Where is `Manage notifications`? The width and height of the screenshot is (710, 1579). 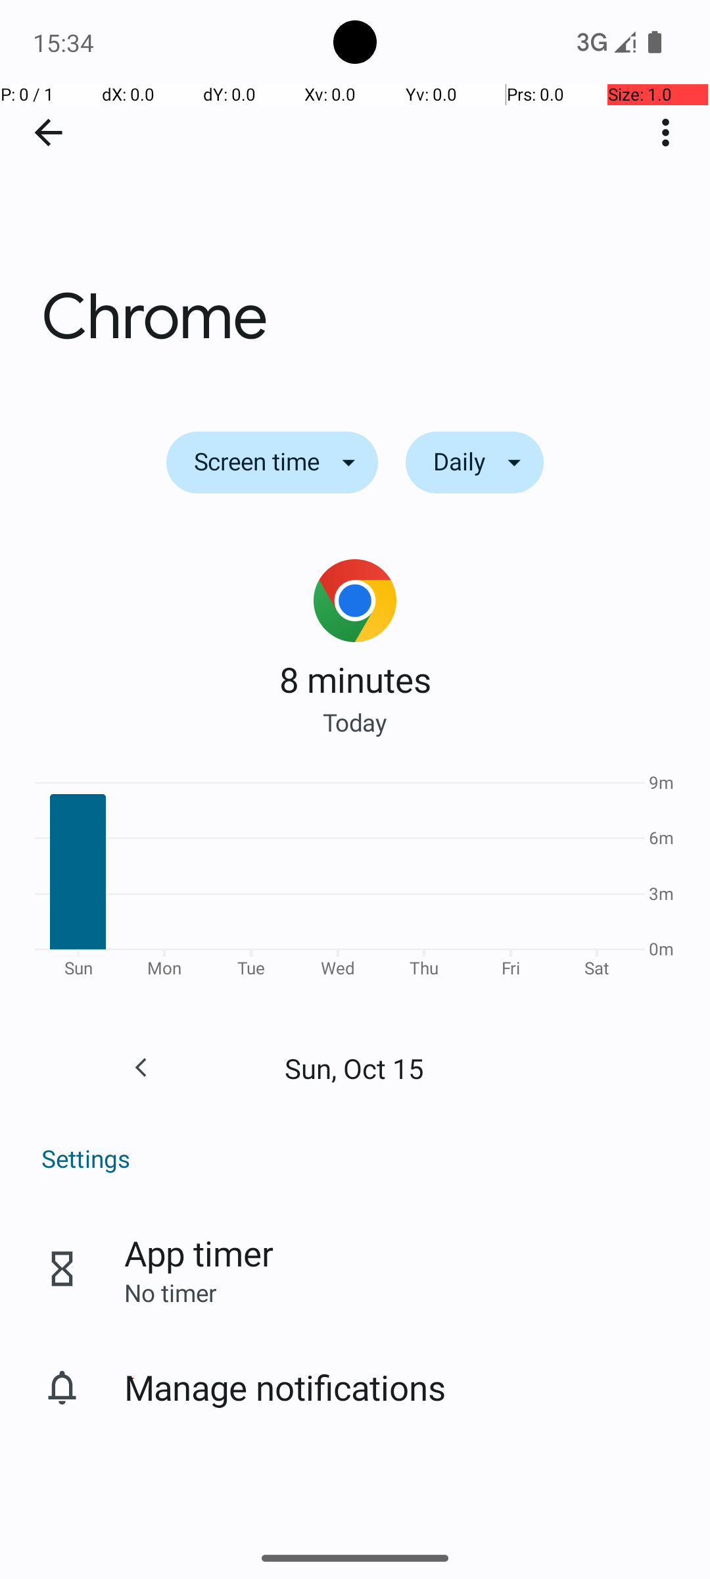
Manage notifications is located at coordinates (285, 1387).